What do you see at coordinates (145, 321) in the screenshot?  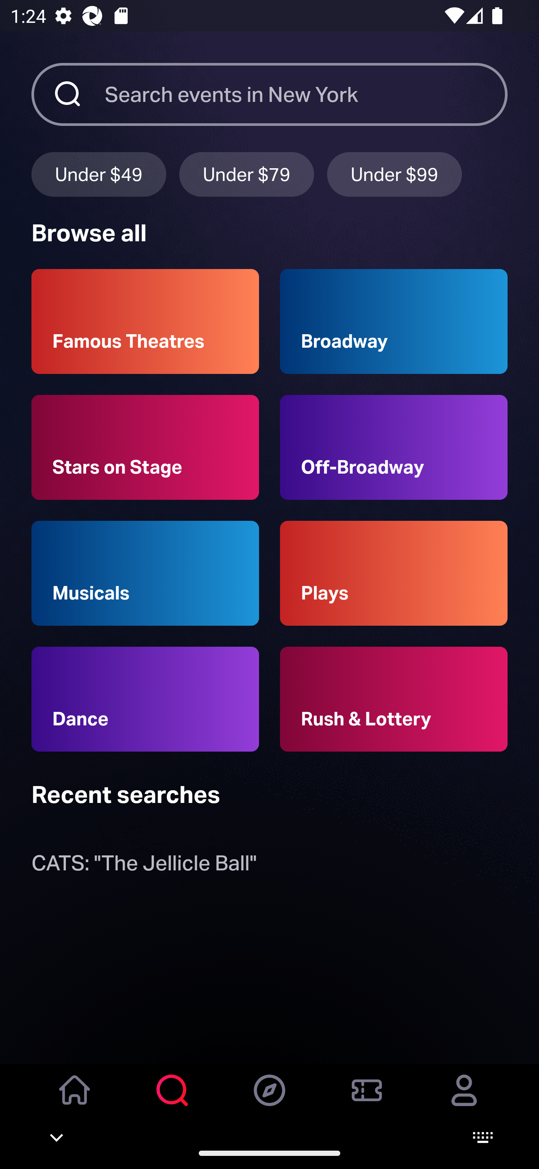 I see `Famous Theatres` at bounding box center [145, 321].